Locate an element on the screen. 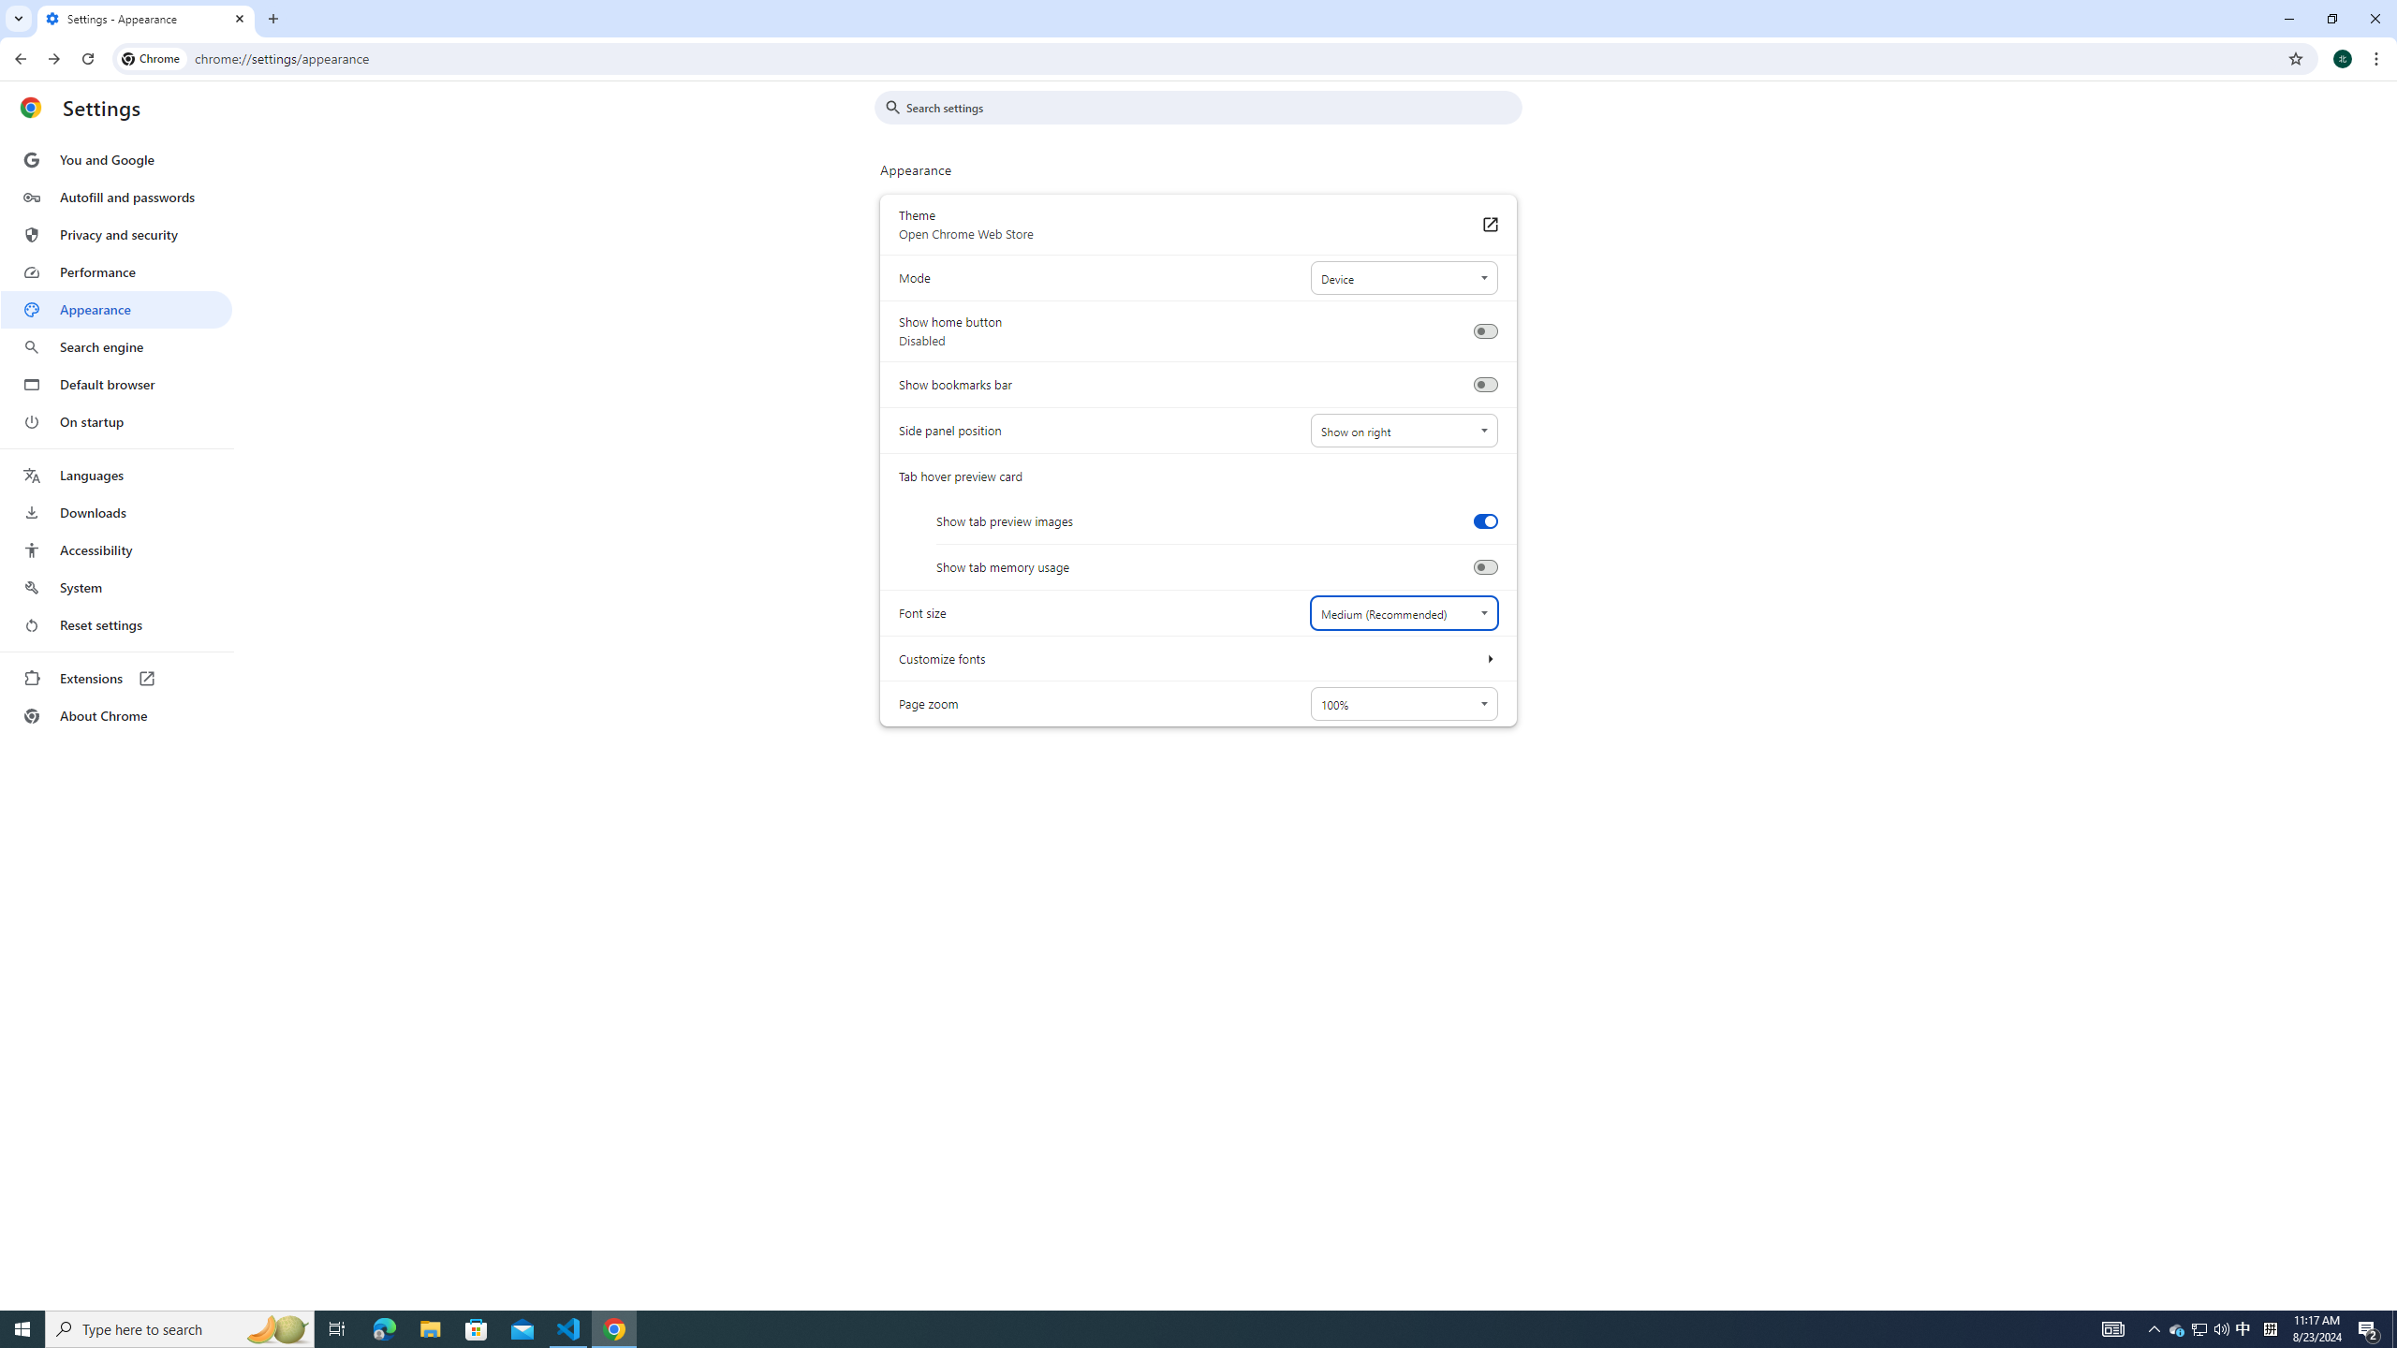  Extensions is located at coordinates (116, 678).